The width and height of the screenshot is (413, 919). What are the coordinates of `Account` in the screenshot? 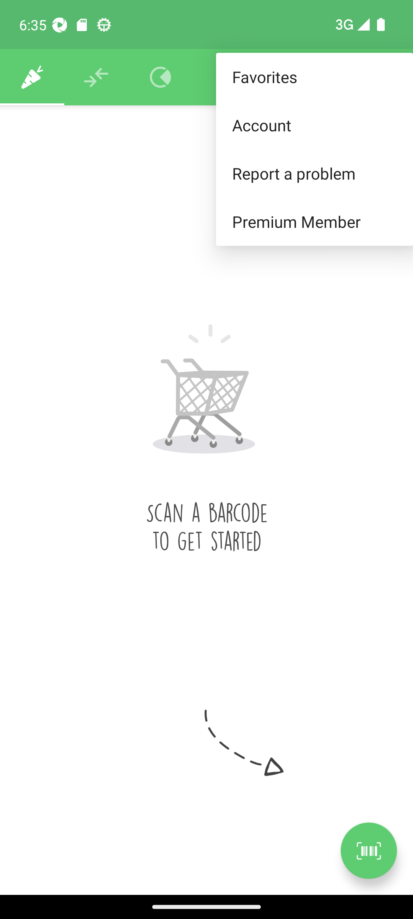 It's located at (314, 125).